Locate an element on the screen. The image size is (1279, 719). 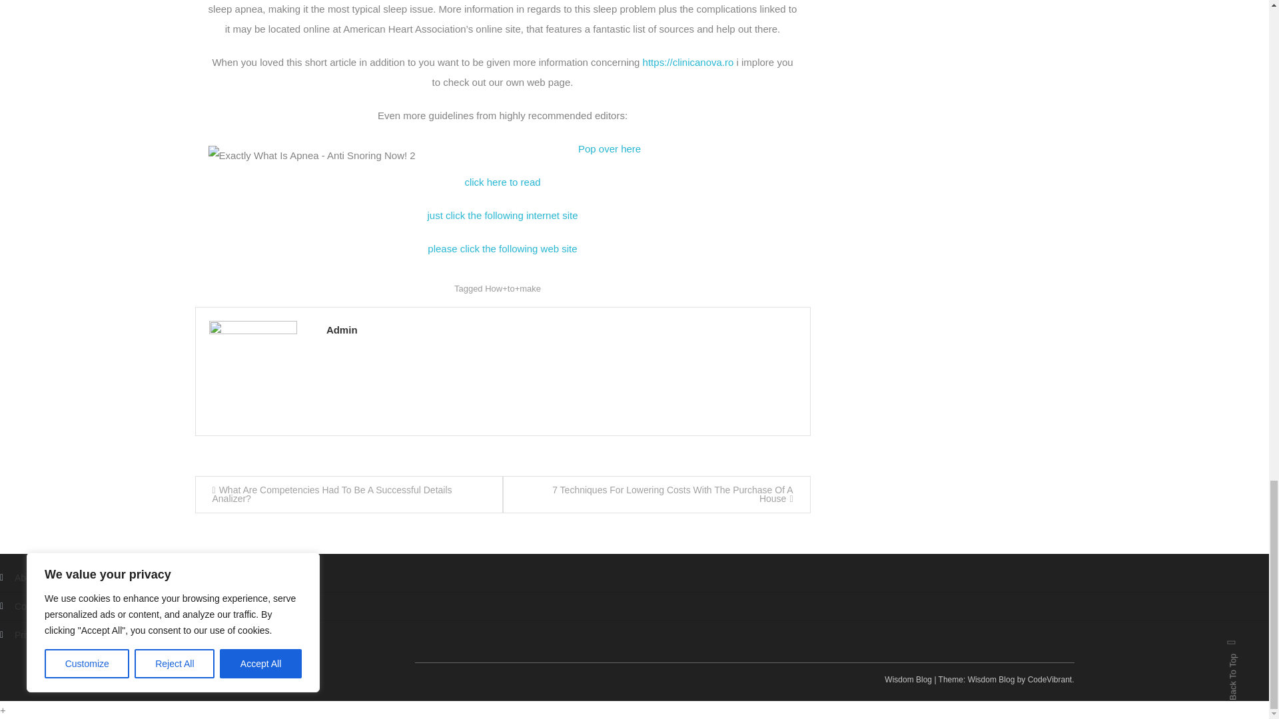
Admin is located at coordinates (561, 329).